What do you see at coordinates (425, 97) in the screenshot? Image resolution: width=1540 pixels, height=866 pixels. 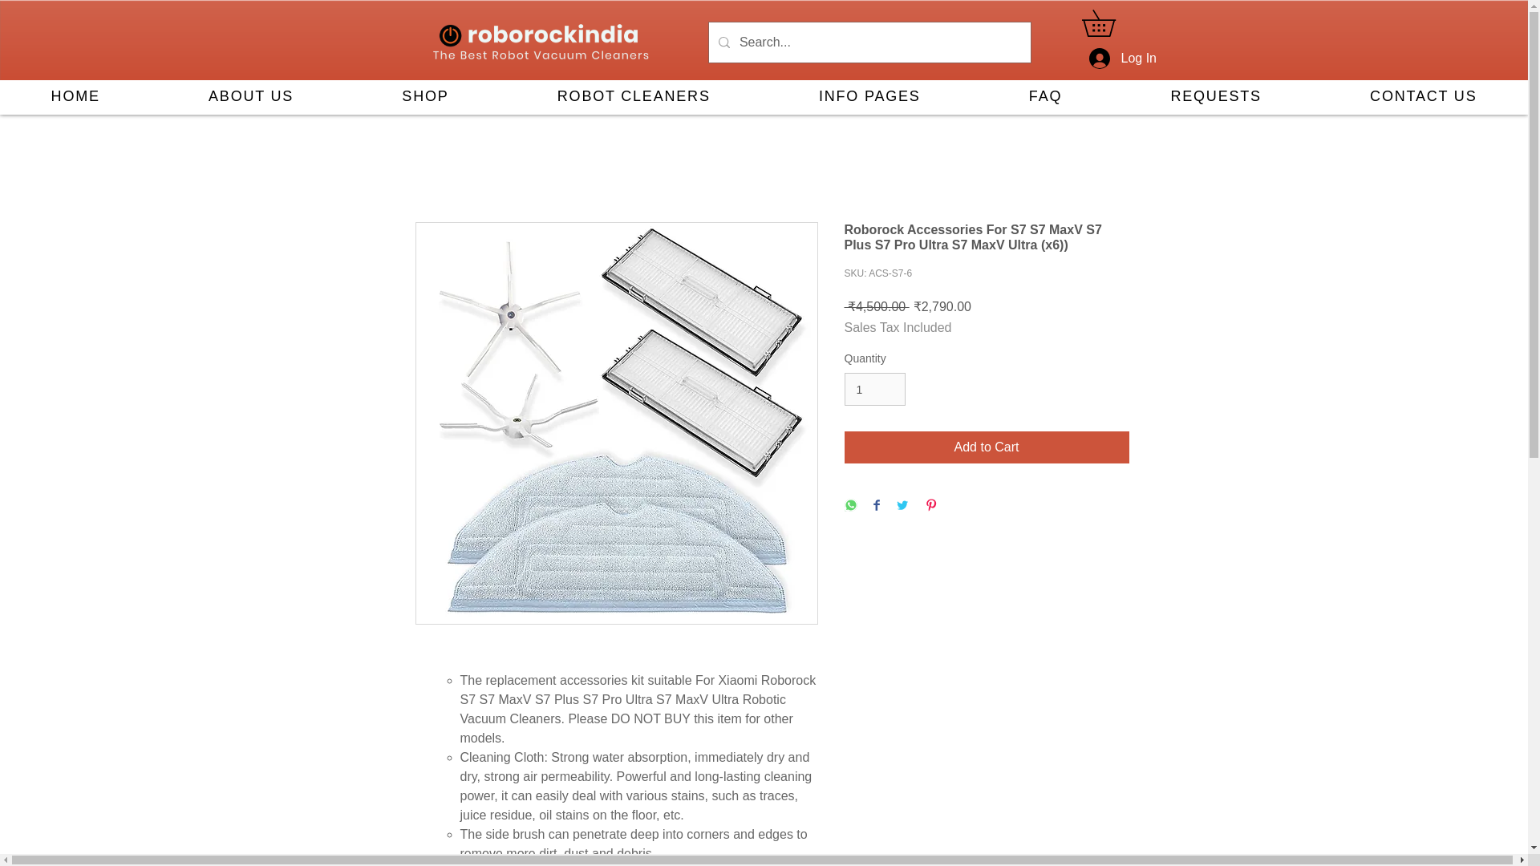 I see `SHOP` at bounding box center [425, 97].